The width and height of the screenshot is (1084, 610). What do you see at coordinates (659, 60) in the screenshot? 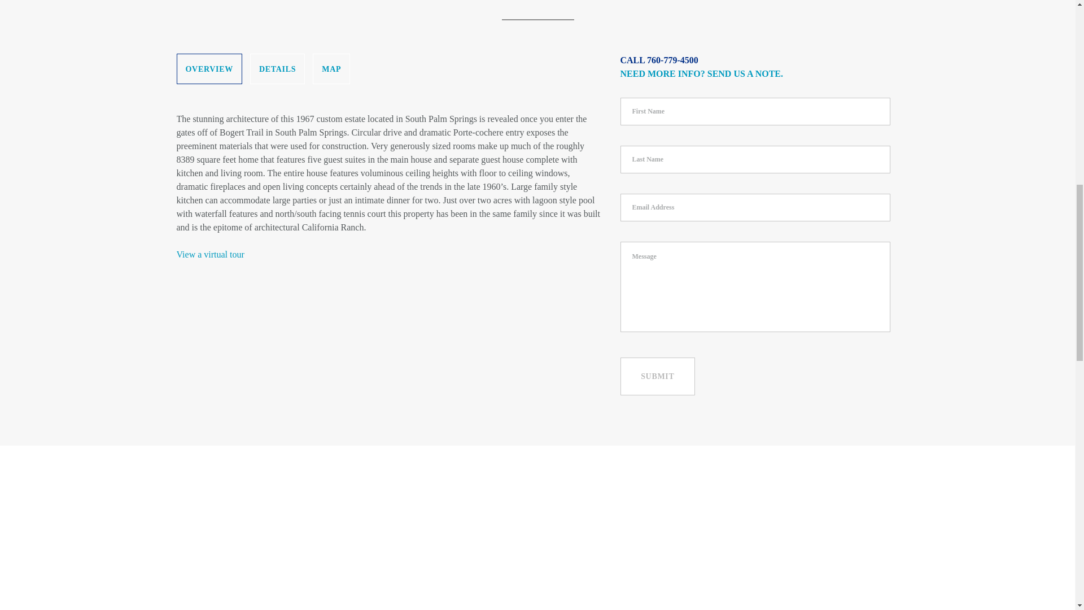
I see `CALL 760-779-4500` at bounding box center [659, 60].